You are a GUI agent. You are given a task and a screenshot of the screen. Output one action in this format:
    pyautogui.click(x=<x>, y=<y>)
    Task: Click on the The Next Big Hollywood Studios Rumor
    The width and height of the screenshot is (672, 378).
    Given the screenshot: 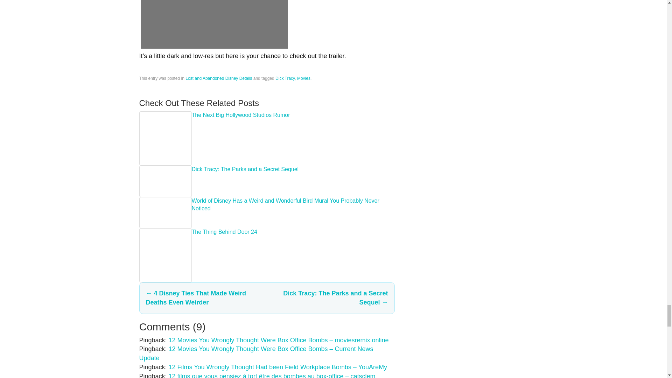 What is the action you would take?
    pyautogui.click(x=165, y=138)
    